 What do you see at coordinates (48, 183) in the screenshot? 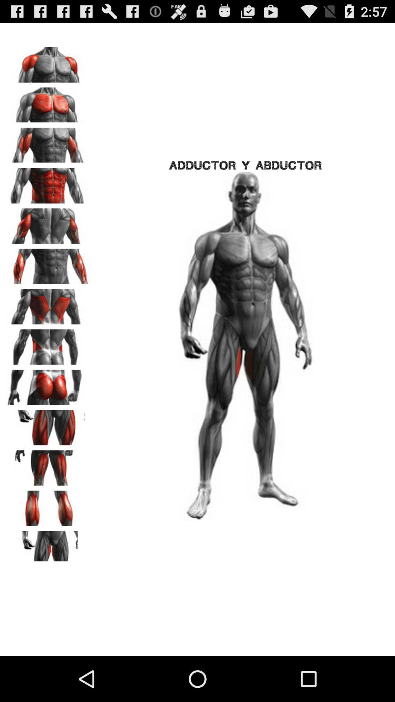
I see `click the icon to the left of the adductor y abductor` at bounding box center [48, 183].